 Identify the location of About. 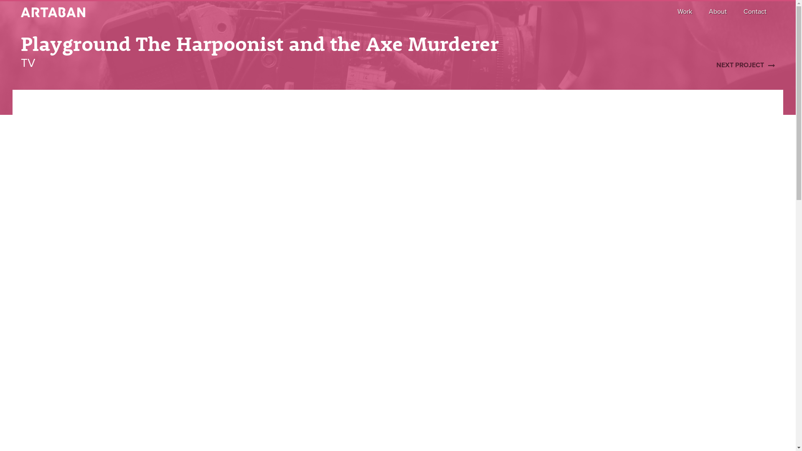
(718, 12).